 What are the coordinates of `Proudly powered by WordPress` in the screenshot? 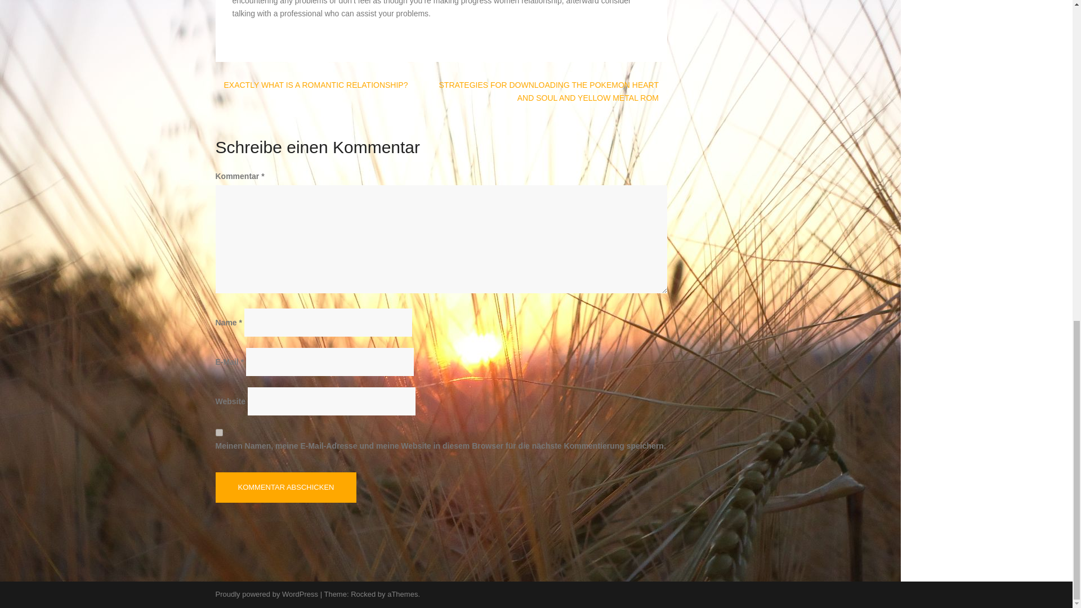 It's located at (266, 593).